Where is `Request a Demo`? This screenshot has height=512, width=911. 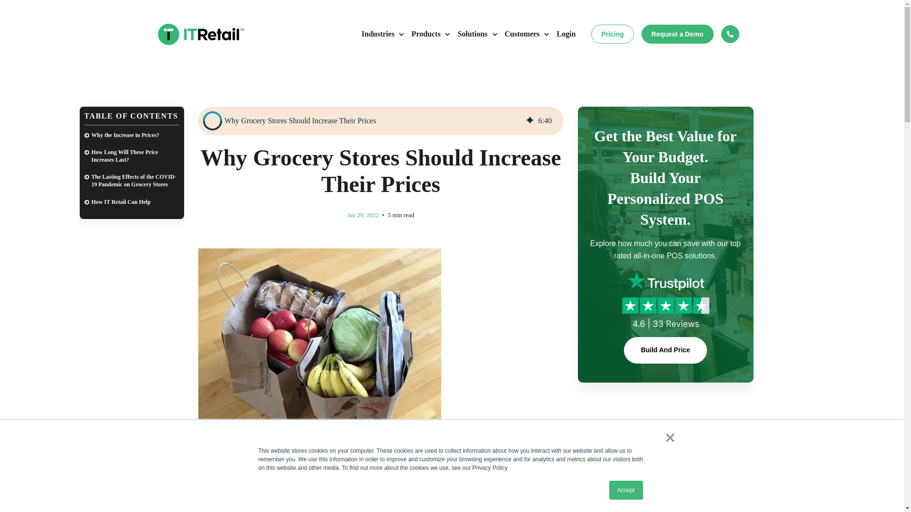
Request a Demo is located at coordinates (677, 34).